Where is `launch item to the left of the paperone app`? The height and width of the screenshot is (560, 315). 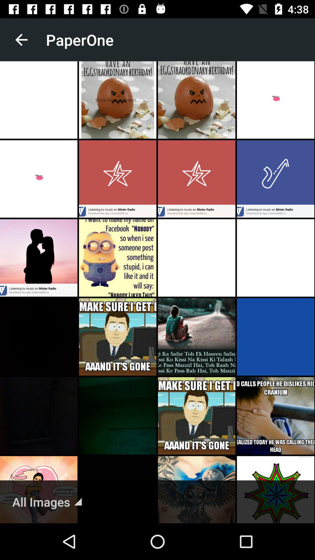 launch item to the left of the paperone app is located at coordinates (21, 40).